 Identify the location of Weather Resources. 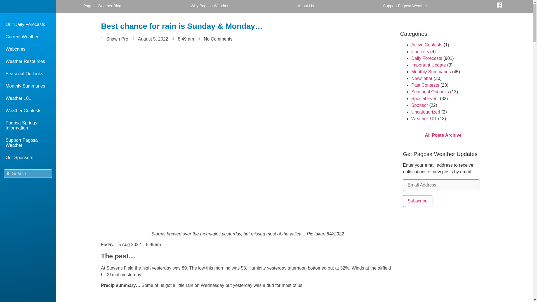
(28, 61).